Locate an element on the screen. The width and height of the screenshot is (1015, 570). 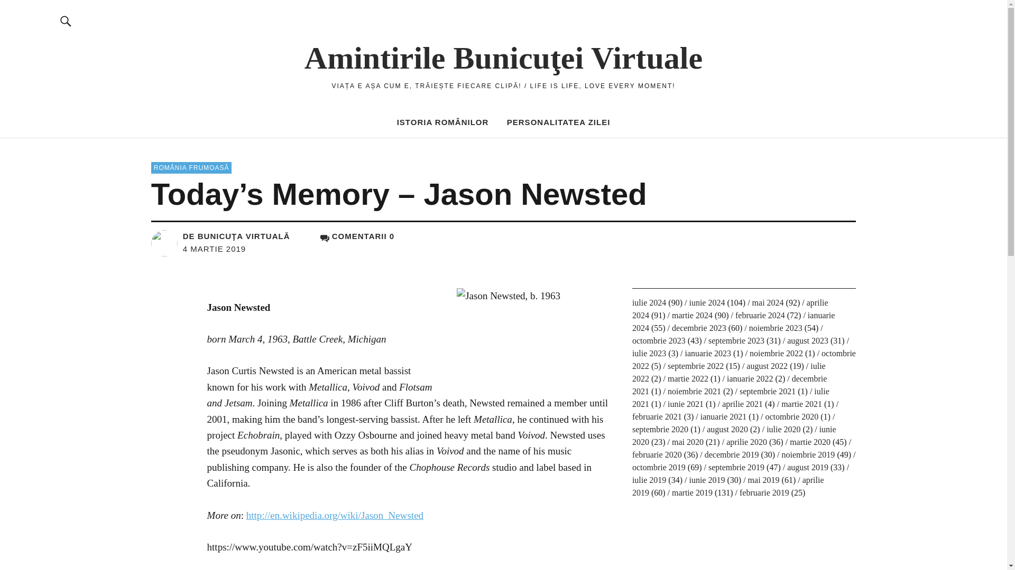
aprilie 2024 is located at coordinates (730, 308).